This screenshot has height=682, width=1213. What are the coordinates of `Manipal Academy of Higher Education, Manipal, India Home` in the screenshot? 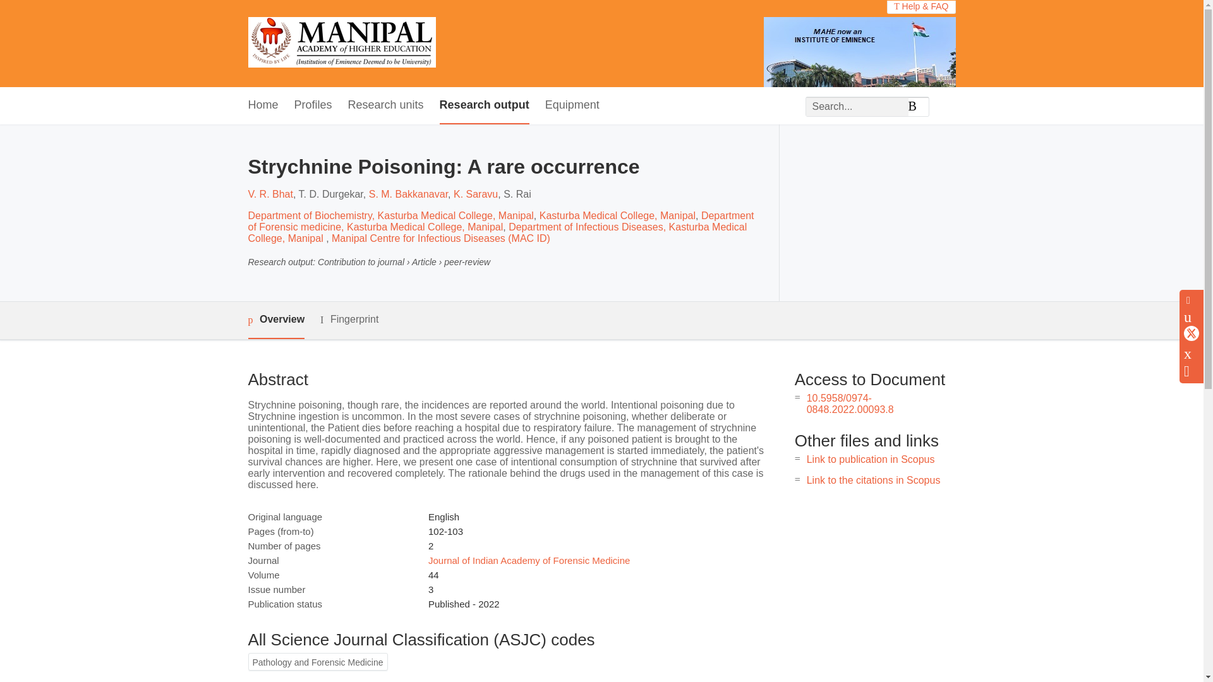 It's located at (341, 44).